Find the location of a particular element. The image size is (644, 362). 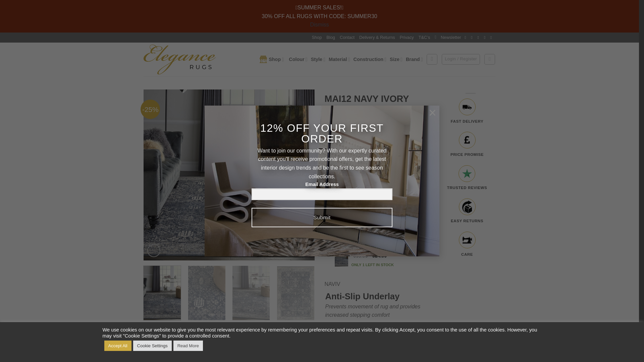

Login is located at coordinates (461, 59).